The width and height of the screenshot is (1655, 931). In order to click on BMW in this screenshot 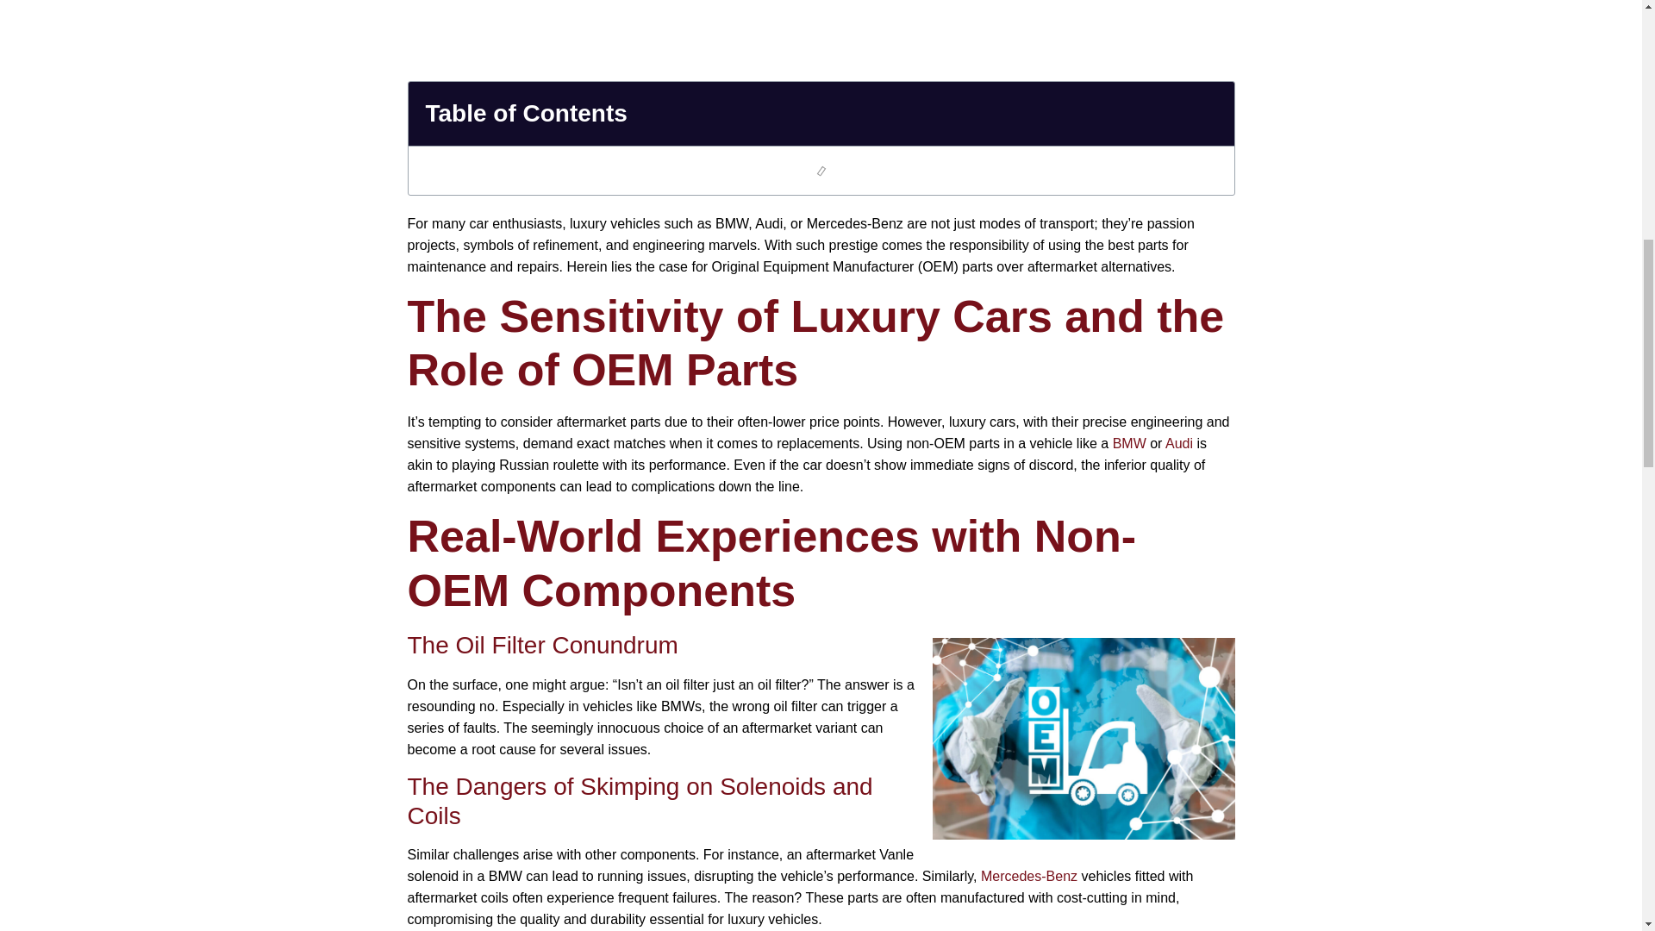, I will do `click(1131, 443)`.